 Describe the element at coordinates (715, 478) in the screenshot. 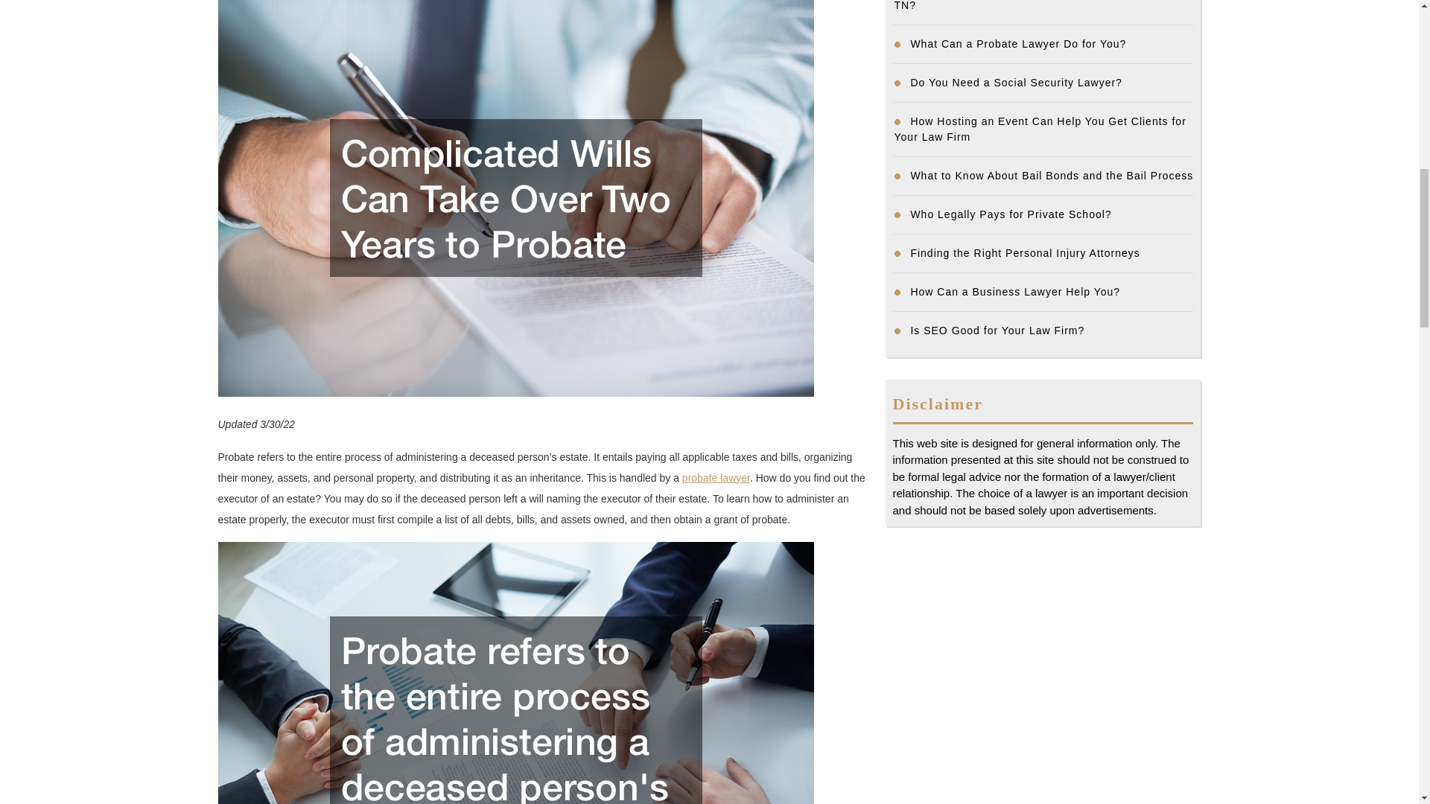

I see `probate lawyer` at that location.